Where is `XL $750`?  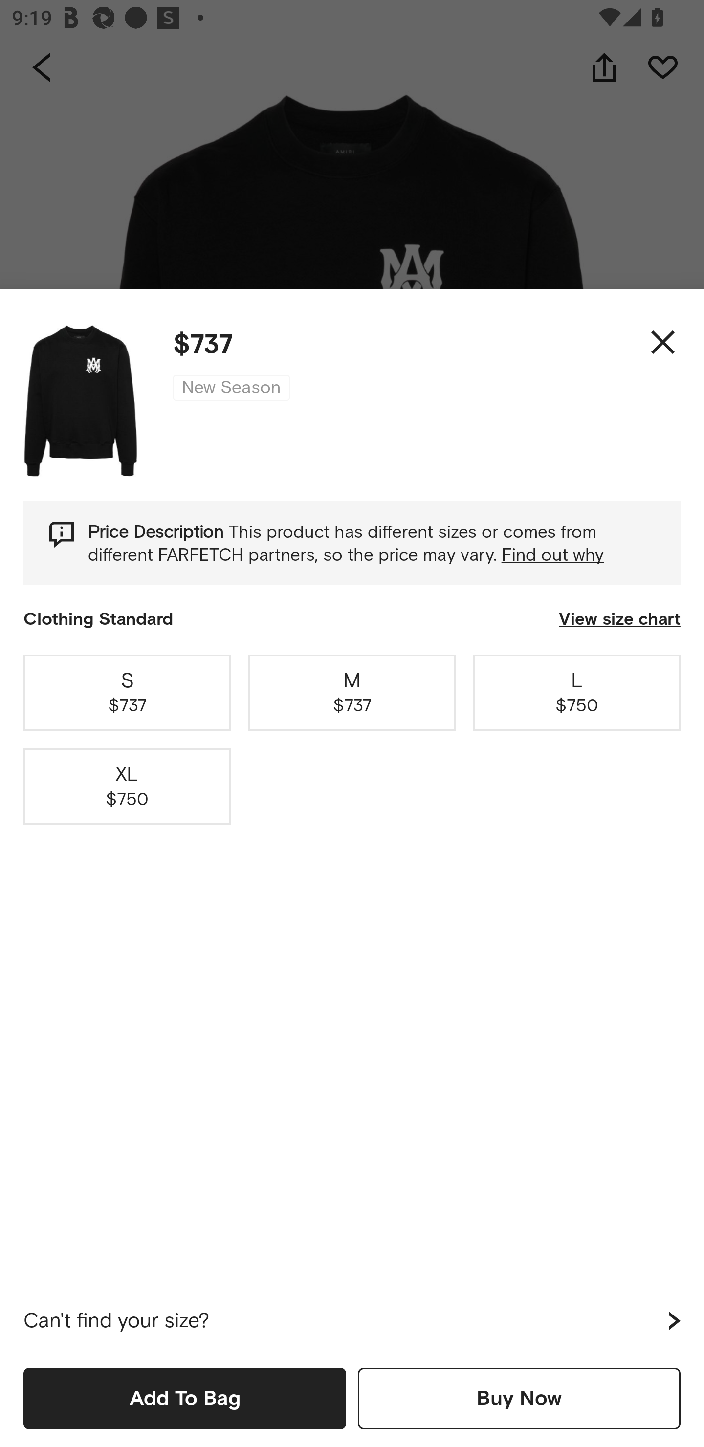
XL $750 is located at coordinates (127, 786).